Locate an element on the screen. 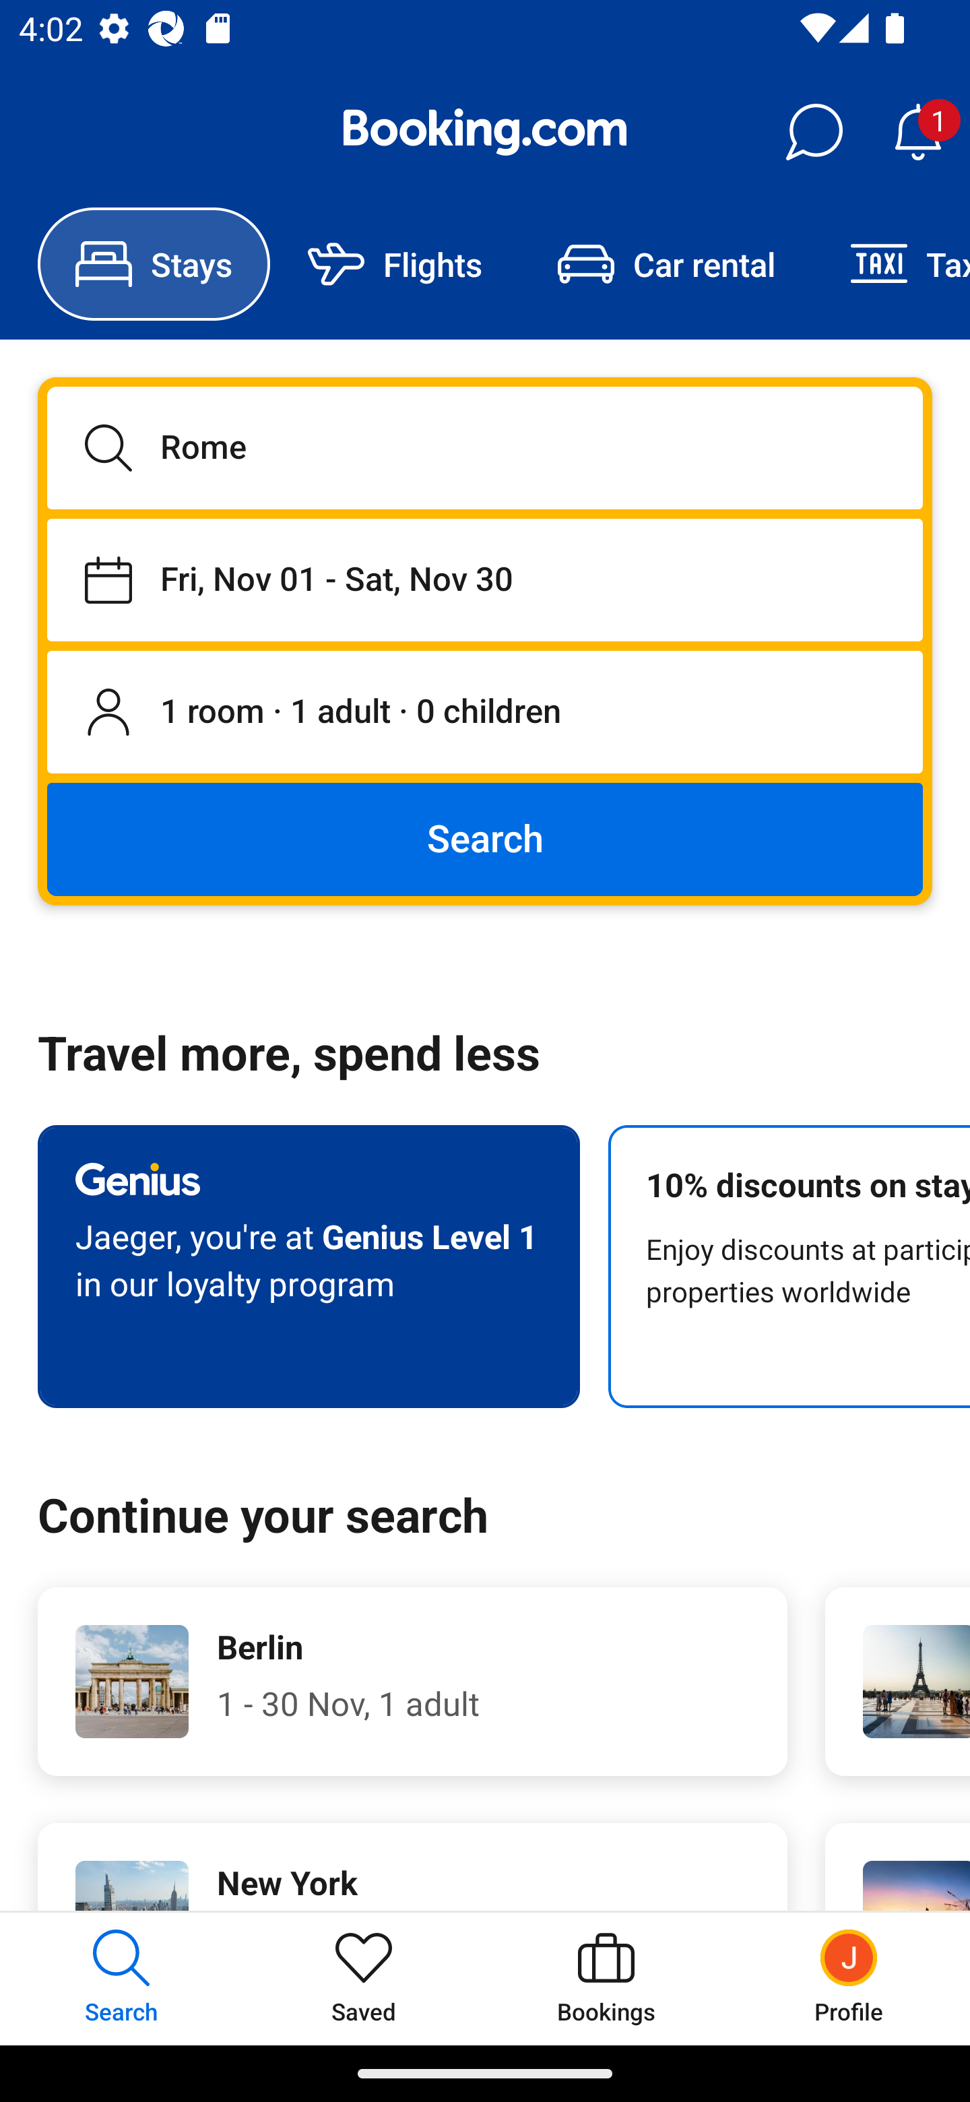 This screenshot has height=2102, width=970. Profile is located at coordinates (849, 1978).